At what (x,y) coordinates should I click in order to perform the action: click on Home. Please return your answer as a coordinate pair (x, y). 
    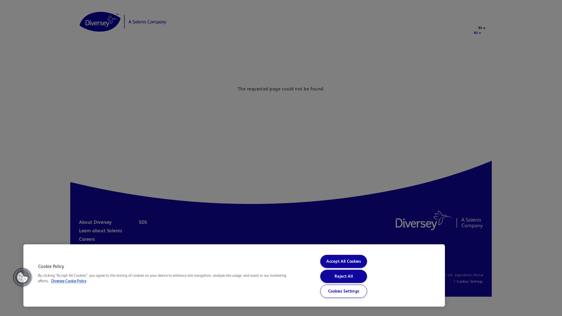
    Looking at the image, I should click on (123, 22).